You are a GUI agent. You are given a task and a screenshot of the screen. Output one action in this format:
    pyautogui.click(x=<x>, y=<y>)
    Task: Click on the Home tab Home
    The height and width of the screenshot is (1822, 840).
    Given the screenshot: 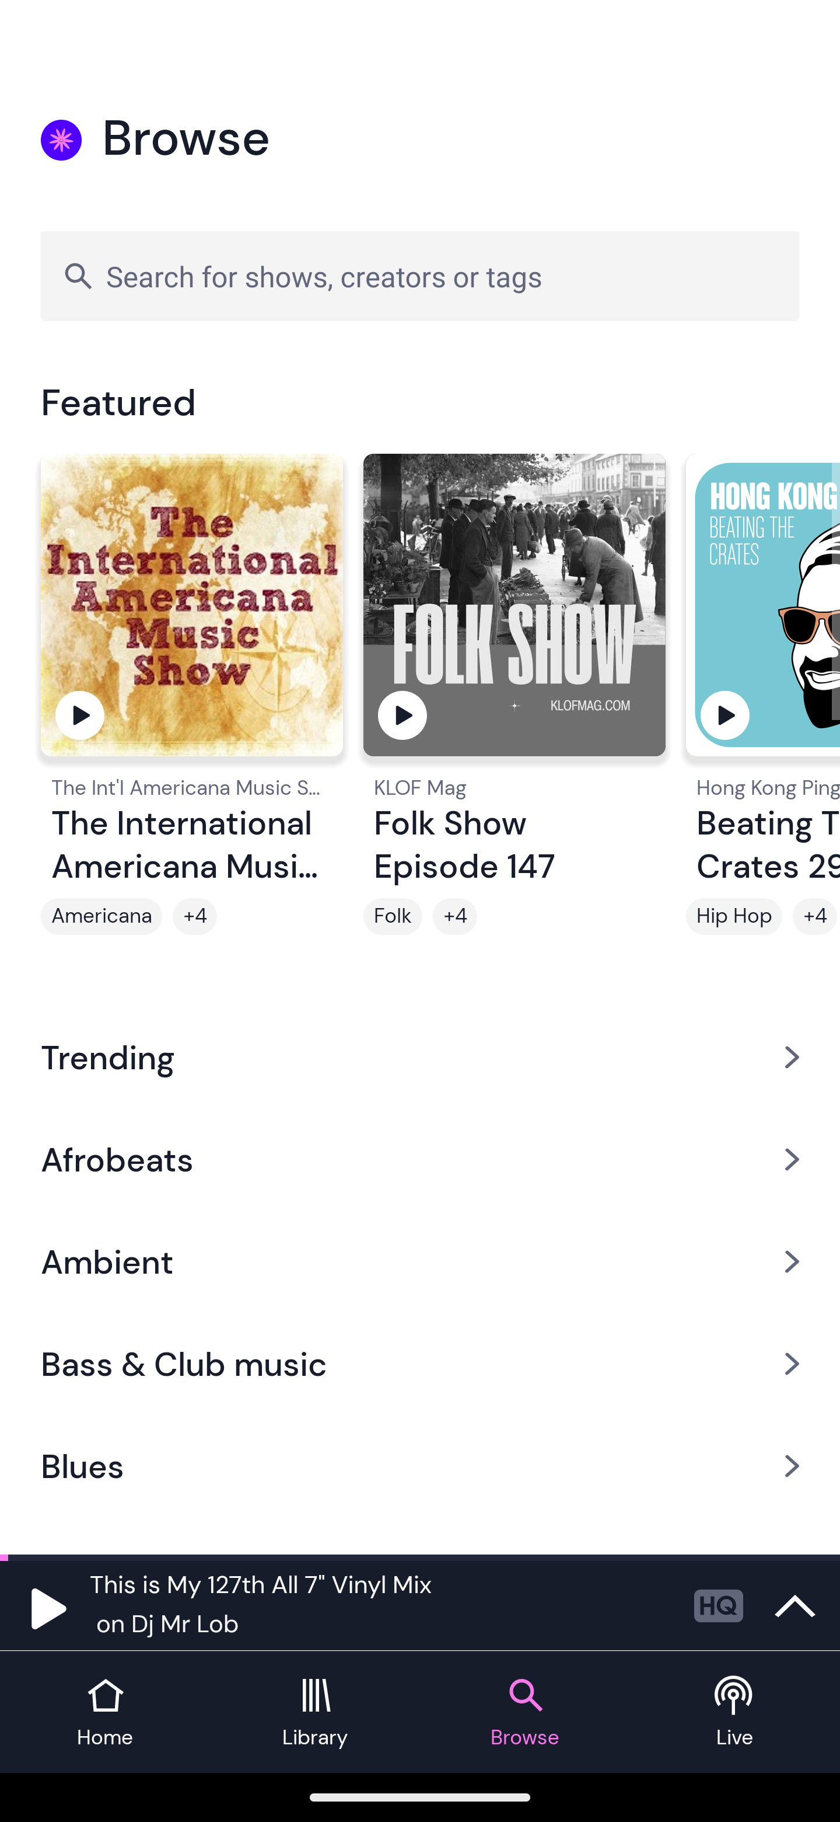 What is the action you would take?
    pyautogui.click(x=105, y=1712)
    